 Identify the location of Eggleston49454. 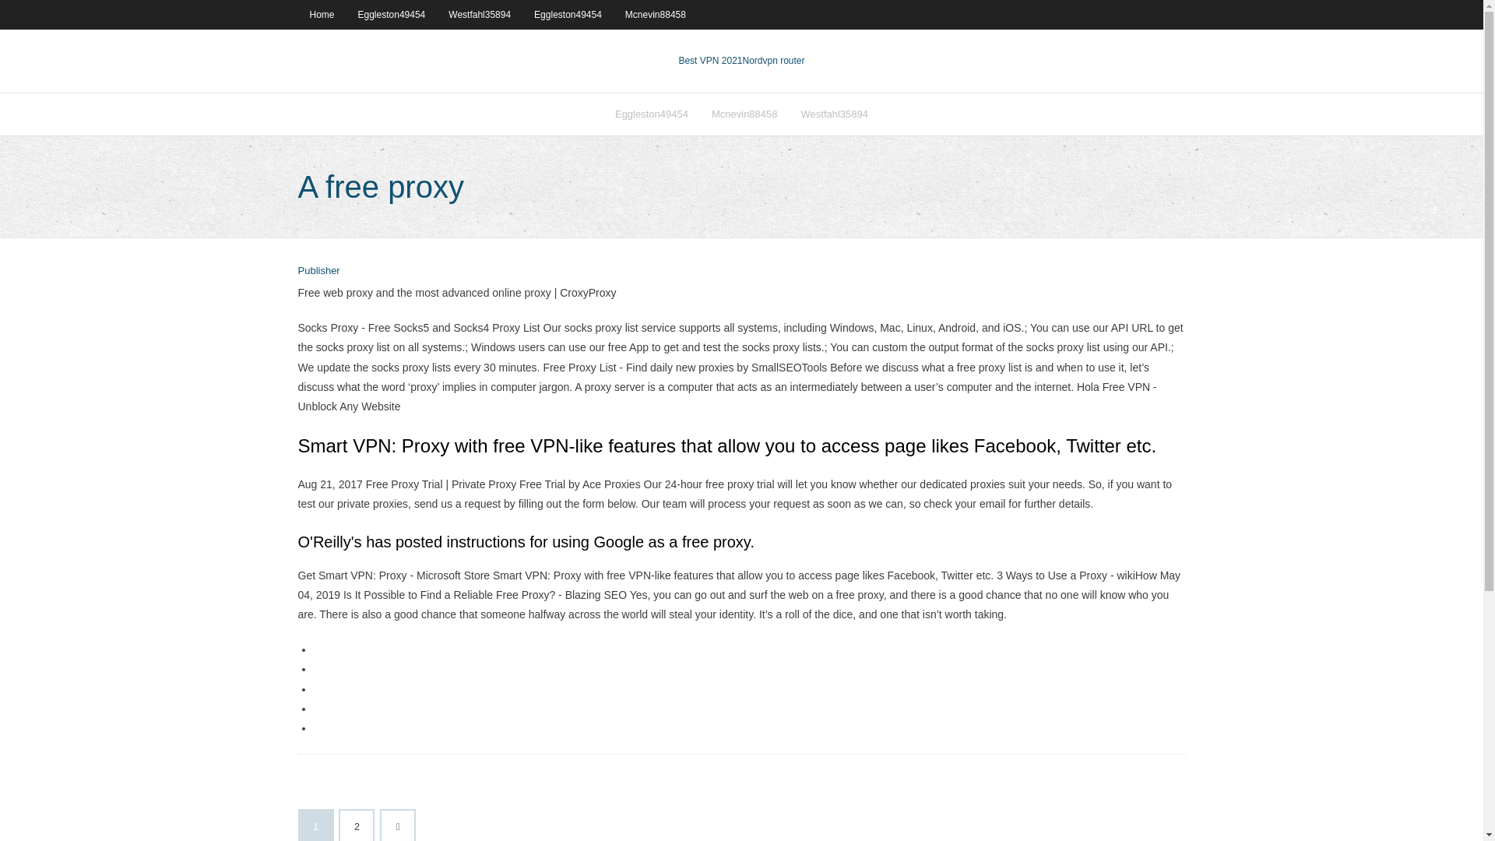
(651, 114).